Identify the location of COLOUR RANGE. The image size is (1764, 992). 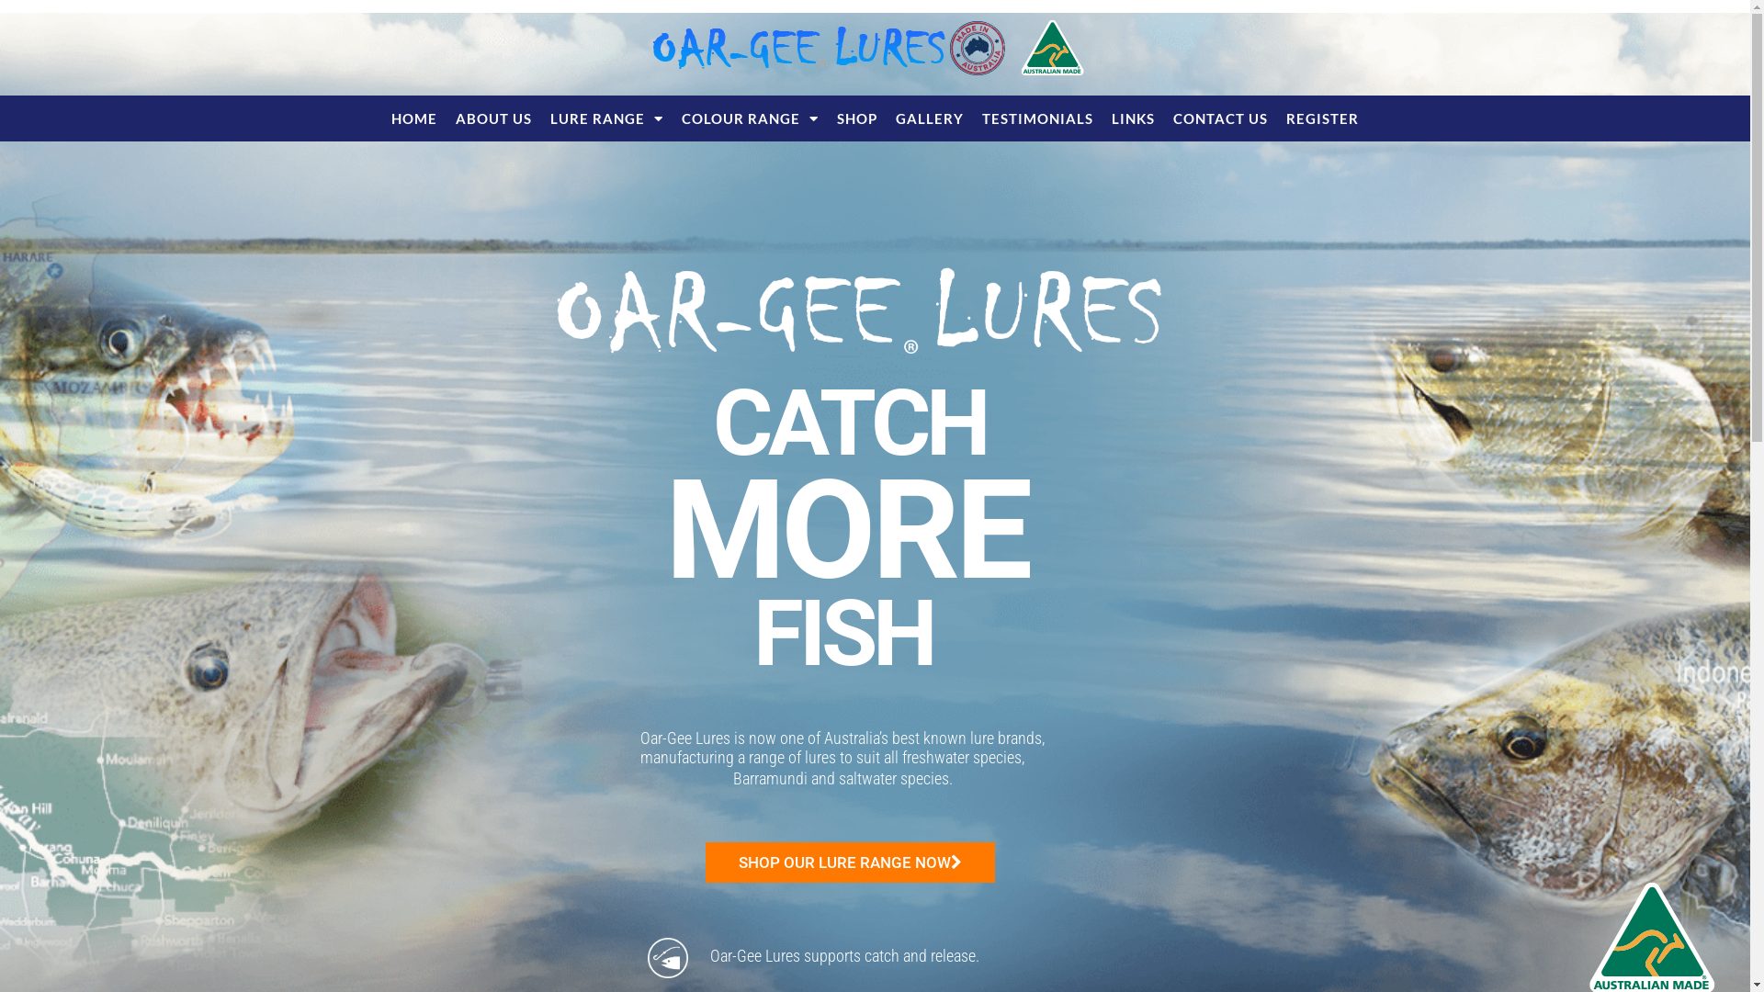
(750, 118).